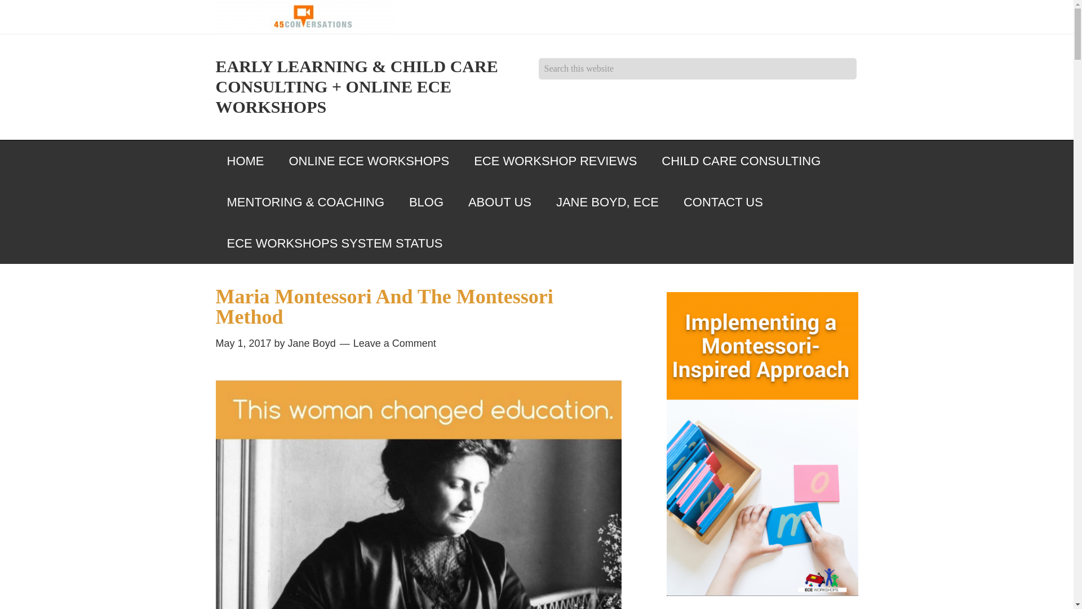  Describe the element at coordinates (556, 161) in the screenshot. I see `ECE WORKSHOP REVIEWS` at that location.